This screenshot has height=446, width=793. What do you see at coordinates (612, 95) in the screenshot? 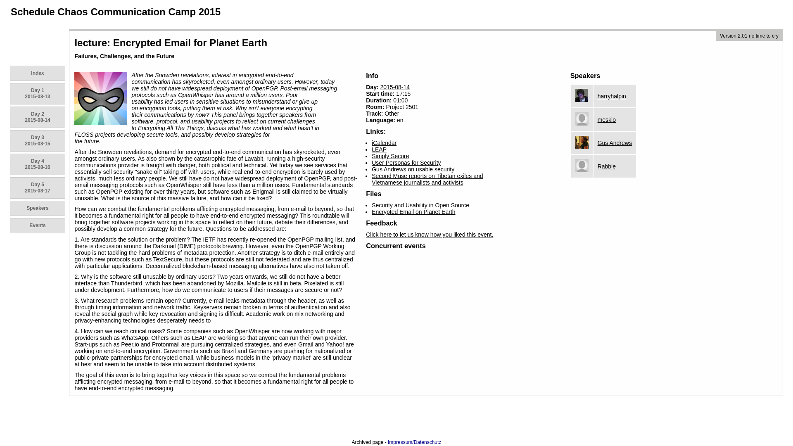
I see `Encrypted Email on Planet Earth` at bounding box center [612, 95].